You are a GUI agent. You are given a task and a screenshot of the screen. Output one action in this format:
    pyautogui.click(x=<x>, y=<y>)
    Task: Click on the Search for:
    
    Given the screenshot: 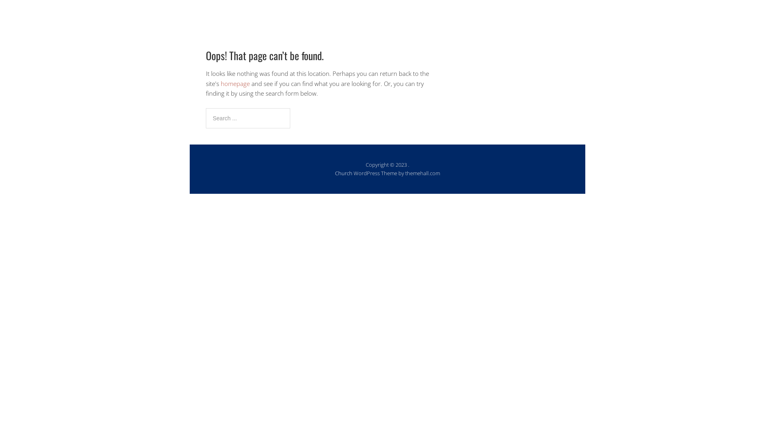 What is the action you would take?
    pyautogui.click(x=248, y=118)
    